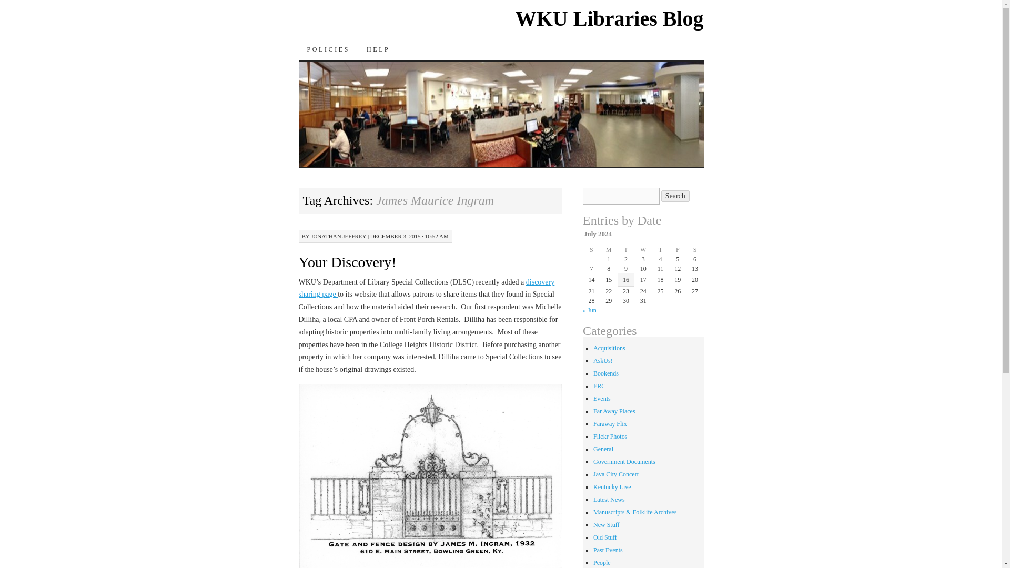 The width and height of the screenshot is (1010, 568). What do you see at coordinates (603, 361) in the screenshot?
I see `AskUs!` at bounding box center [603, 361].